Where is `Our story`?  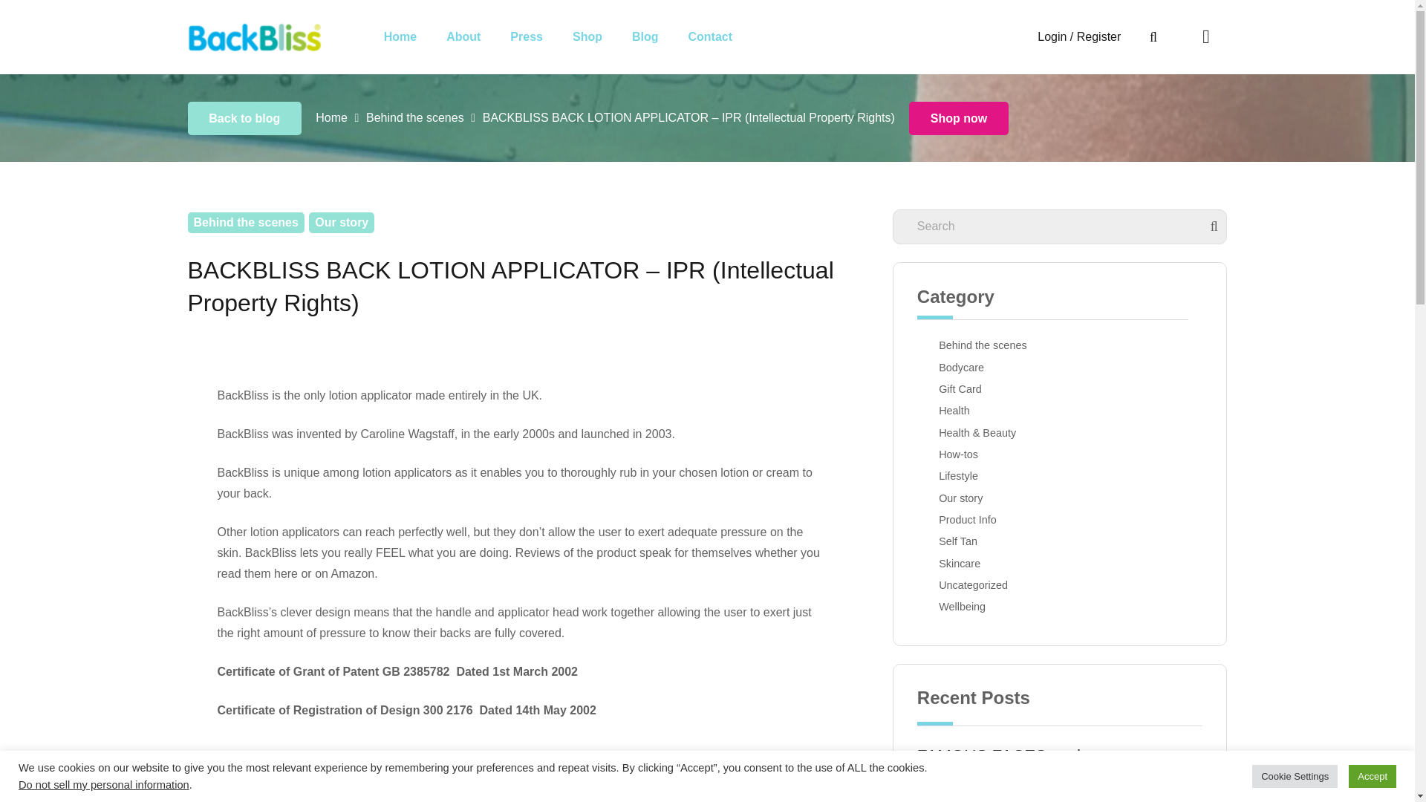
Our story is located at coordinates (1060, 499).